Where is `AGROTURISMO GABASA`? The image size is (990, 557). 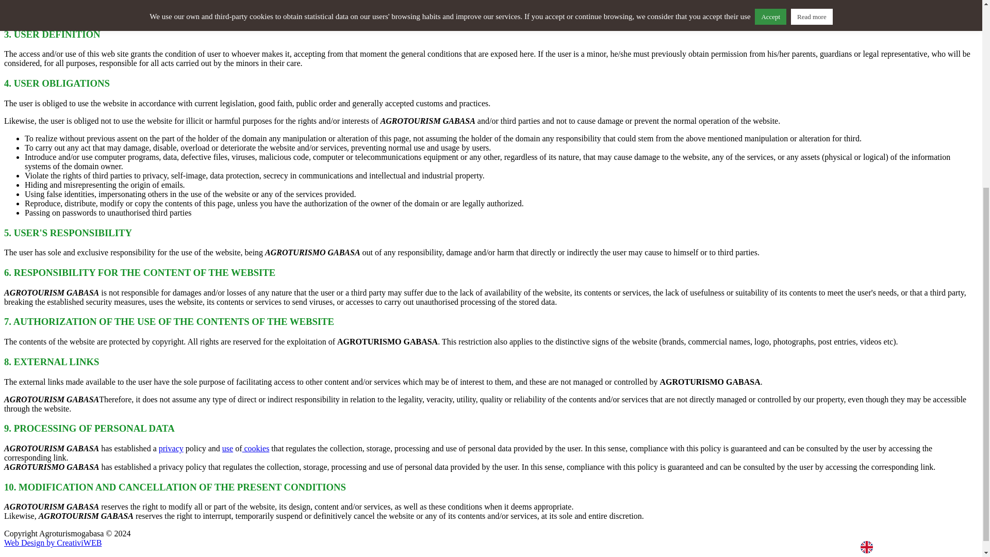 AGROTURISMO GABASA is located at coordinates (67, 547).